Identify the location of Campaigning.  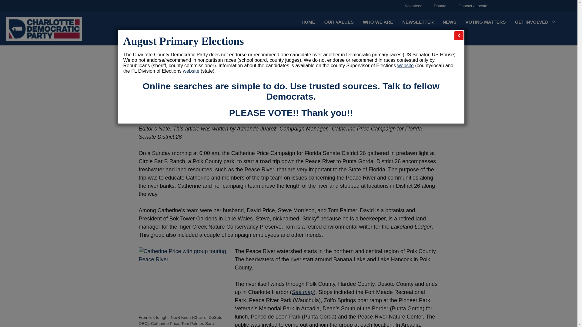
(251, 108).